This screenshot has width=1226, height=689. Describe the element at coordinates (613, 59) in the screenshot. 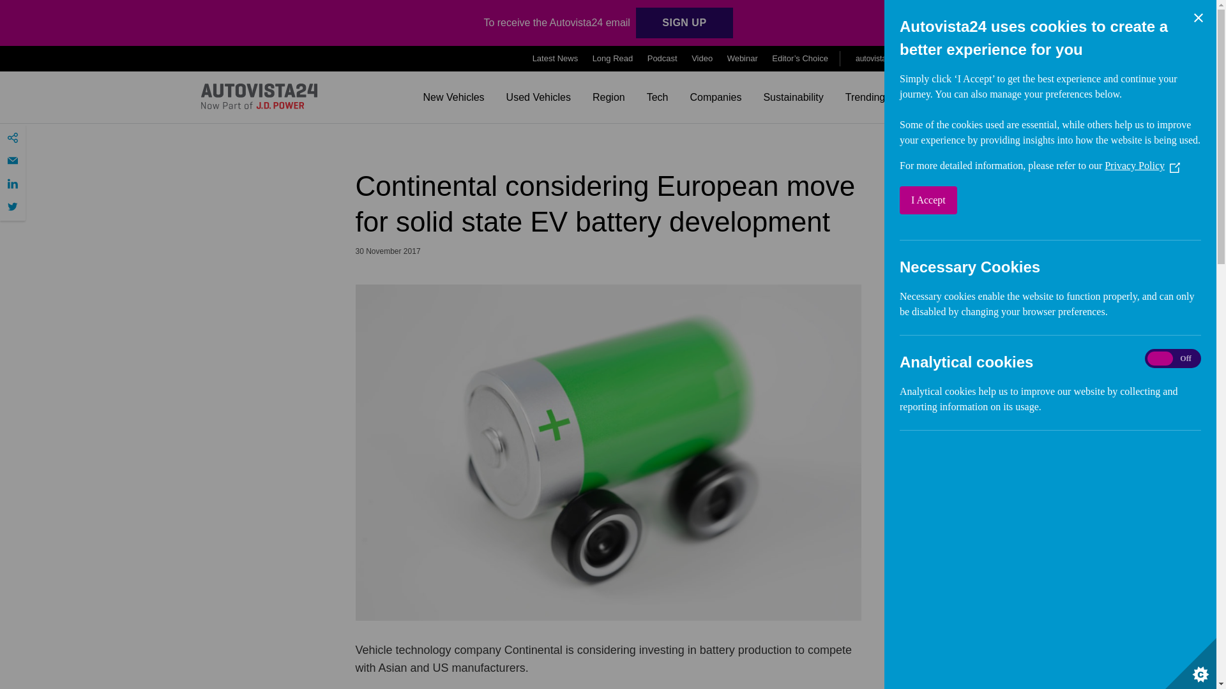

I see `Long Read` at that location.